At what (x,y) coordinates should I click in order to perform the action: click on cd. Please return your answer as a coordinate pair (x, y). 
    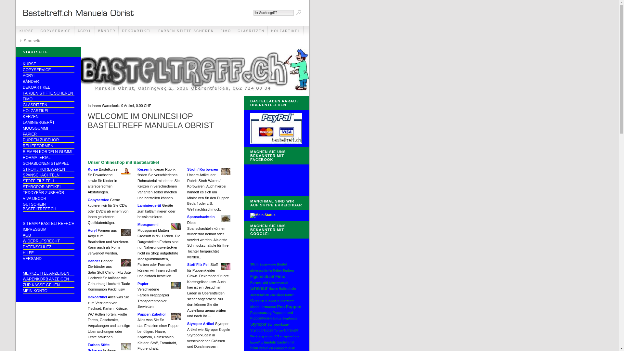
    Looking at the image, I should click on (271, 348).